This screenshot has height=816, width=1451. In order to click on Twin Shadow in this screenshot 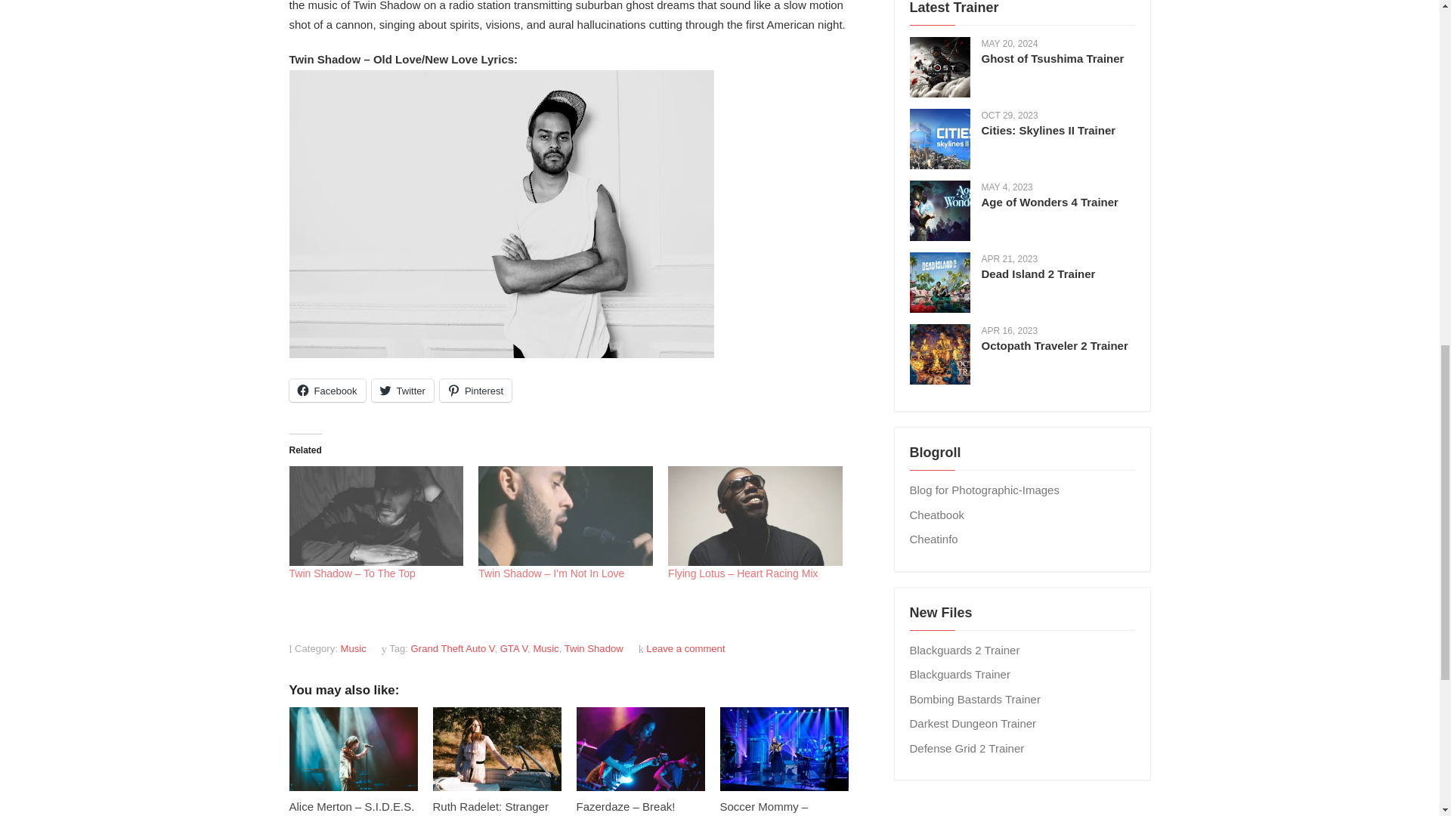, I will do `click(594, 648)`.